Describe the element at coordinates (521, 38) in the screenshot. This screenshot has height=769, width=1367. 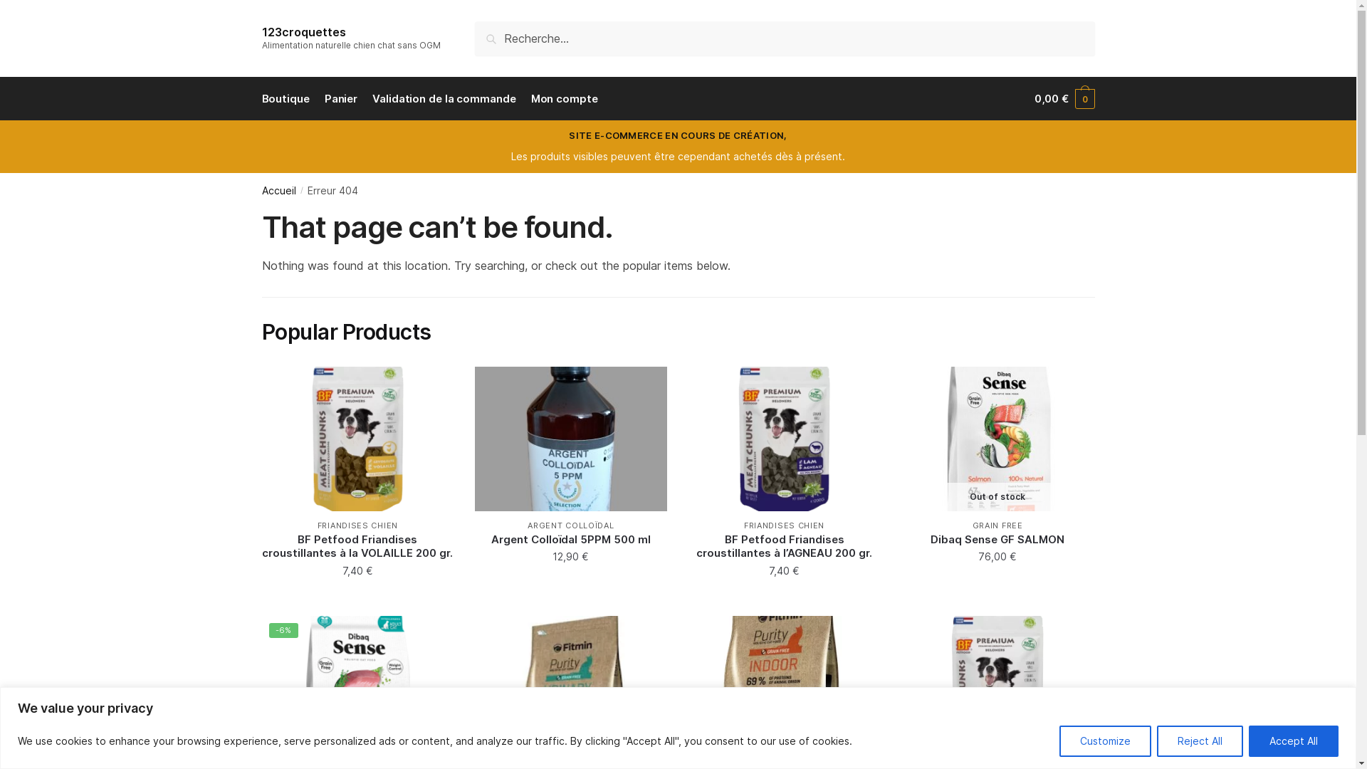
I see `Recherche` at that location.